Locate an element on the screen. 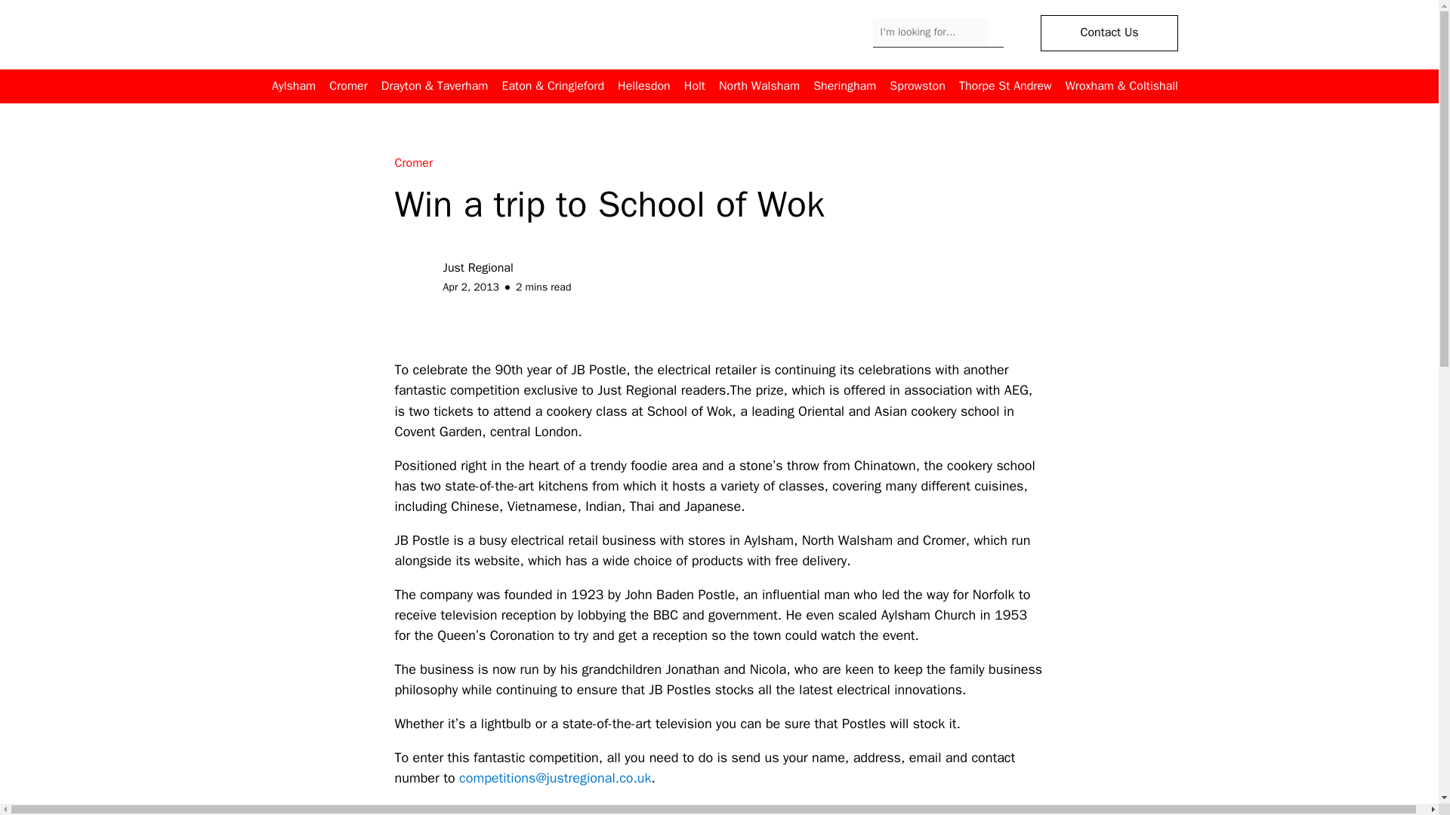 The height and width of the screenshot is (815, 1450). Cromer is located at coordinates (347, 86).